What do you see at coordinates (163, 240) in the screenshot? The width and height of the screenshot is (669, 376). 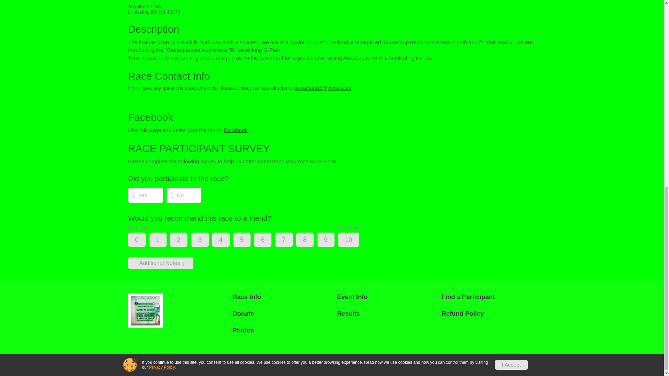 I see `1` at bounding box center [163, 240].